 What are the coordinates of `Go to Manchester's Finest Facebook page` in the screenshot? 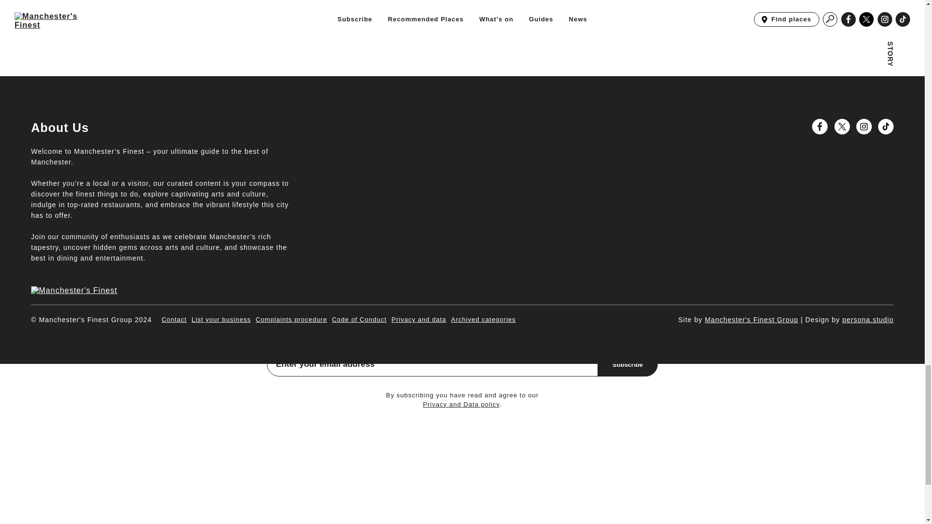 It's located at (819, 126).